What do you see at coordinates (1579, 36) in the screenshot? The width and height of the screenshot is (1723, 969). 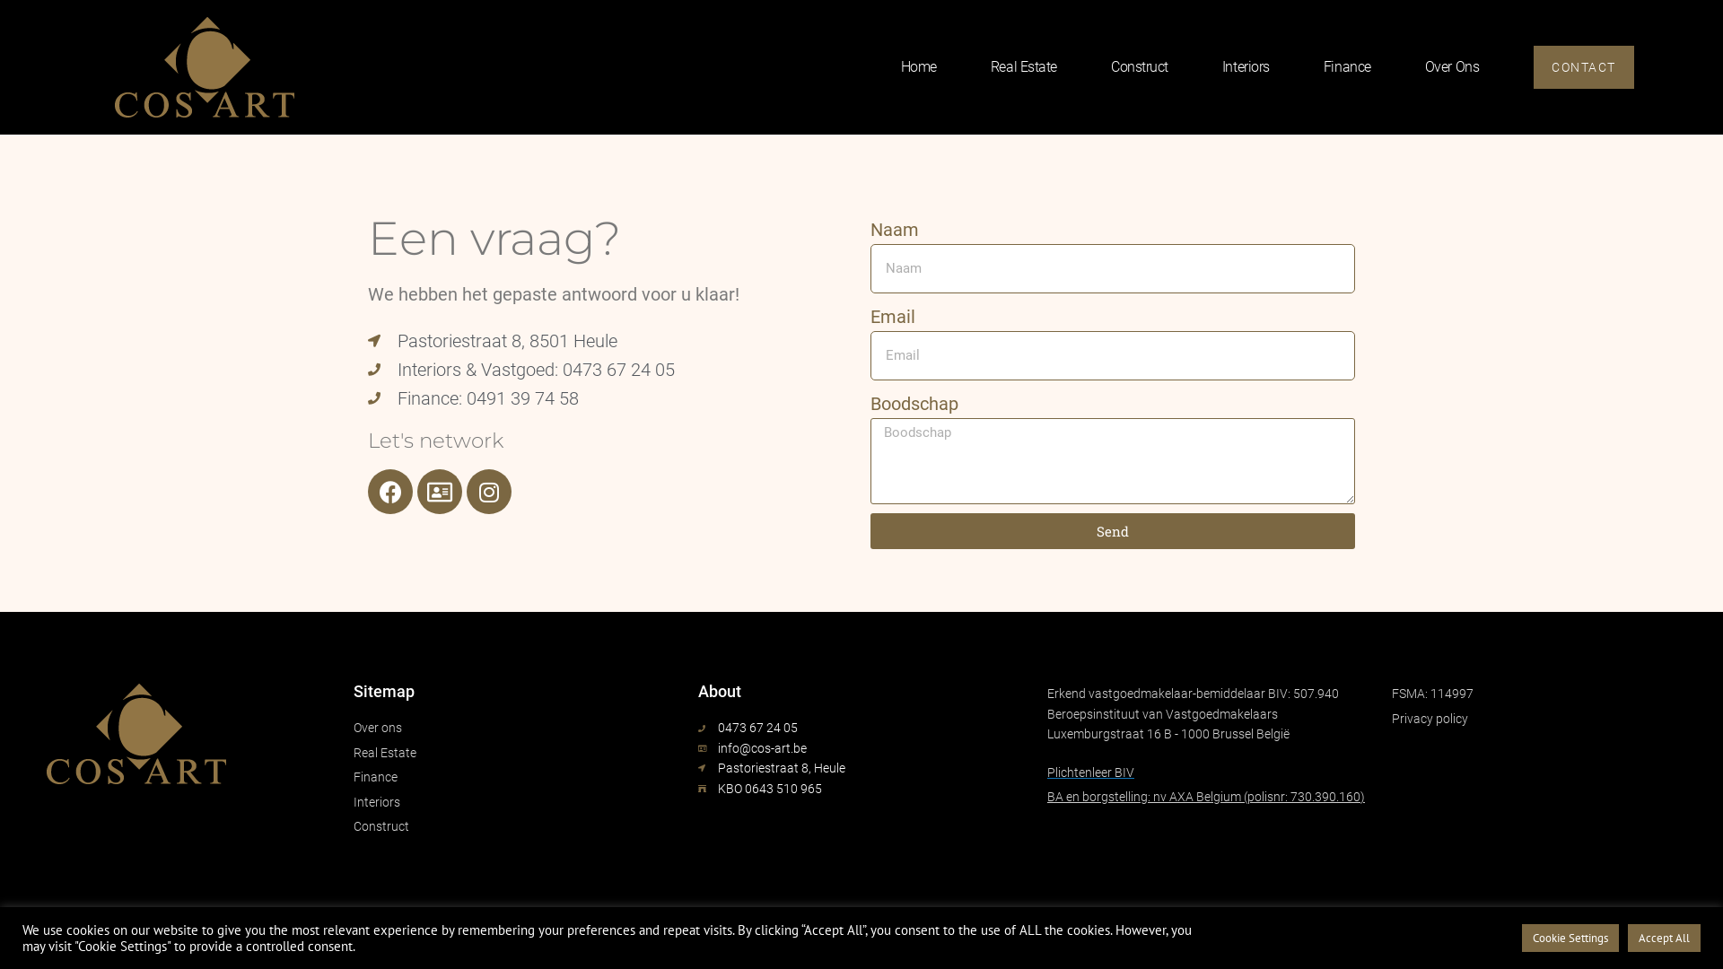 I see `BOOK NOW` at bounding box center [1579, 36].